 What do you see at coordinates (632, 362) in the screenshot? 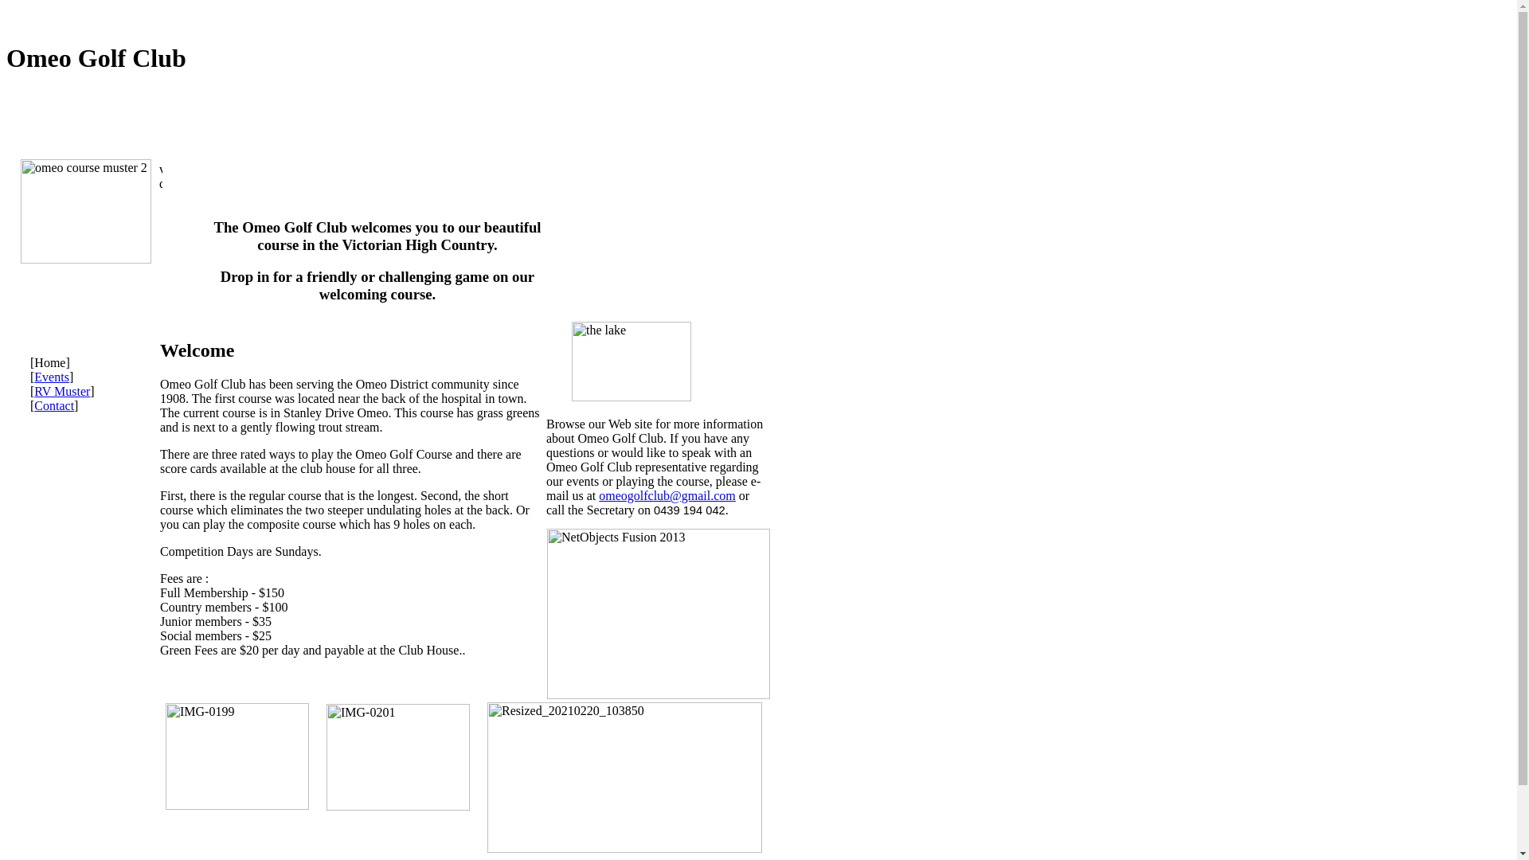
I see `the lake` at bounding box center [632, 362].